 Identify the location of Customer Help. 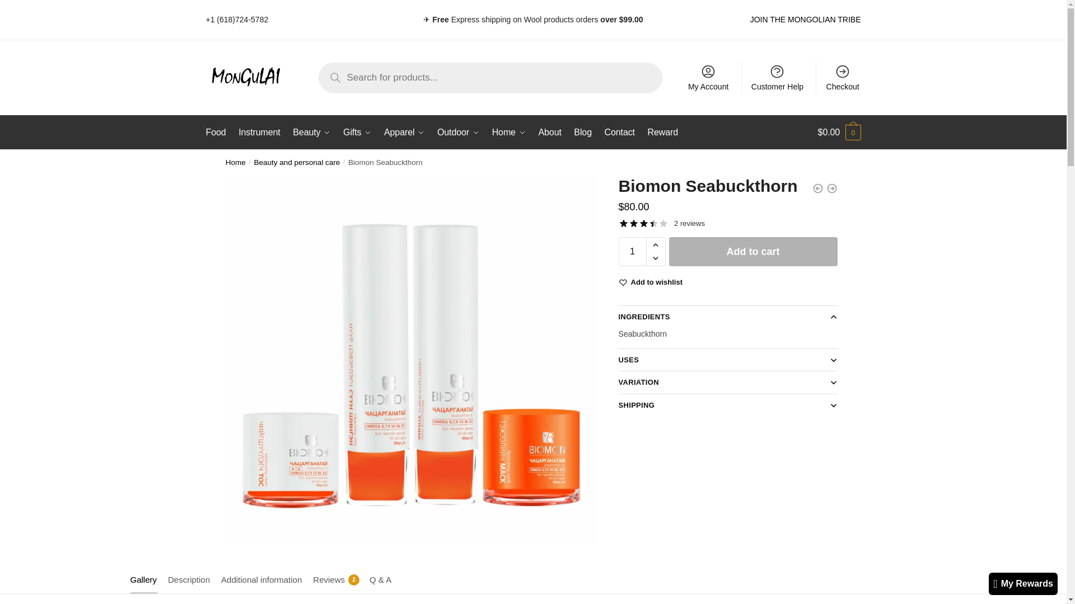
(777, 77).